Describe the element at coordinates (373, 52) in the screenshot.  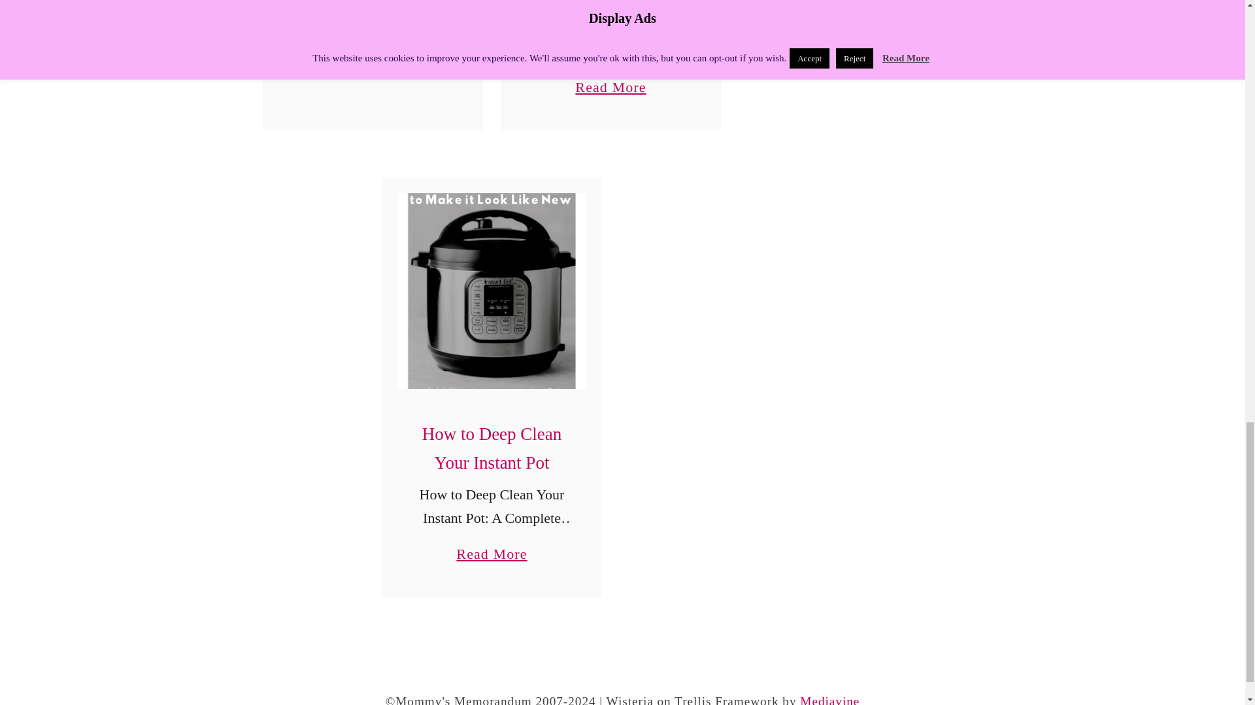
I see `Instant Pot Black Beans: Abuela Approved` at that location.